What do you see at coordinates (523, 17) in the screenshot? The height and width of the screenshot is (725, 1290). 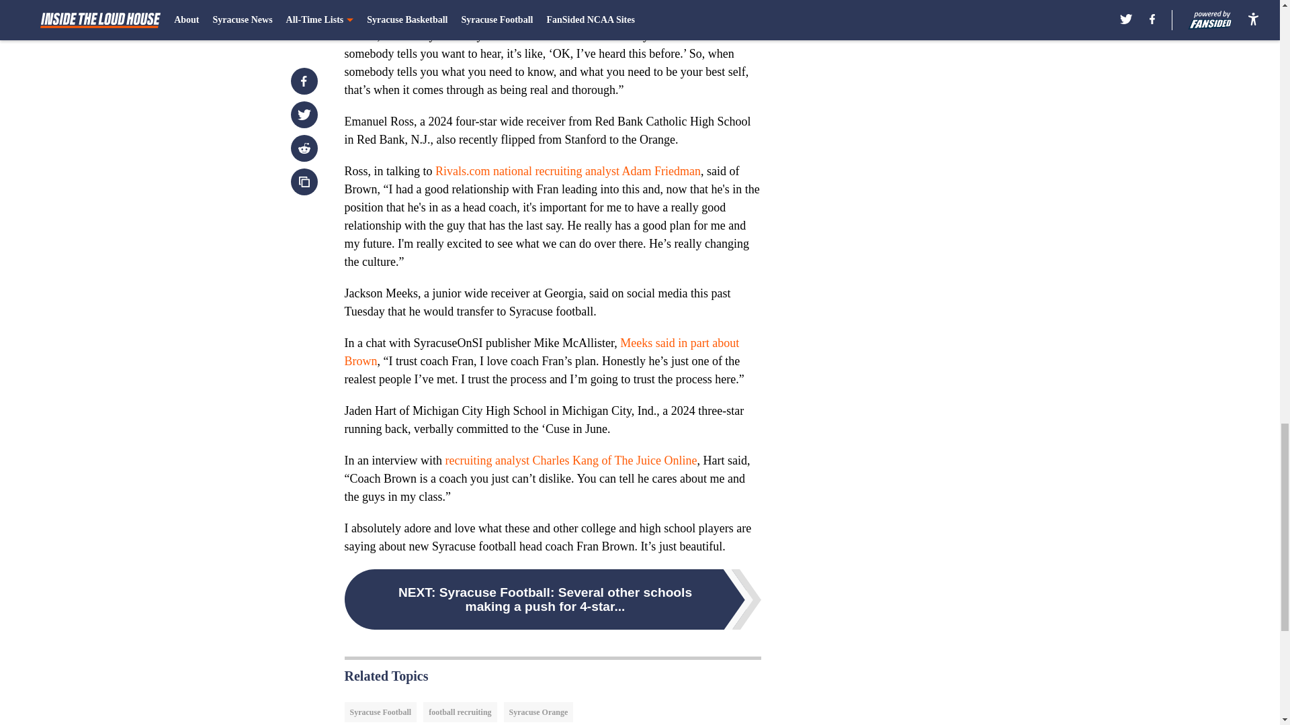 I see `Josh Crawford of SyracuseOnSI` at bounding box center [523, 17].